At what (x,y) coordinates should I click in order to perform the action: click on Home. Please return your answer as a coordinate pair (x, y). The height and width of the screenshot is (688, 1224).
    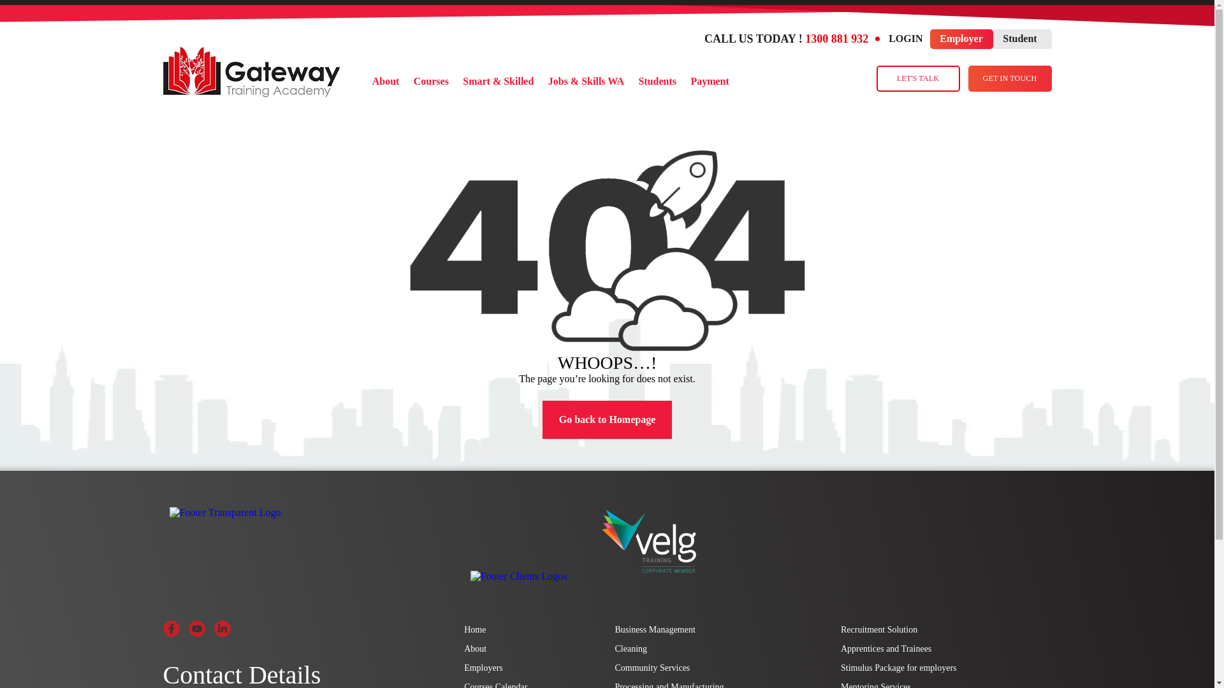
    Looking at the image, I should click on (475, 630).